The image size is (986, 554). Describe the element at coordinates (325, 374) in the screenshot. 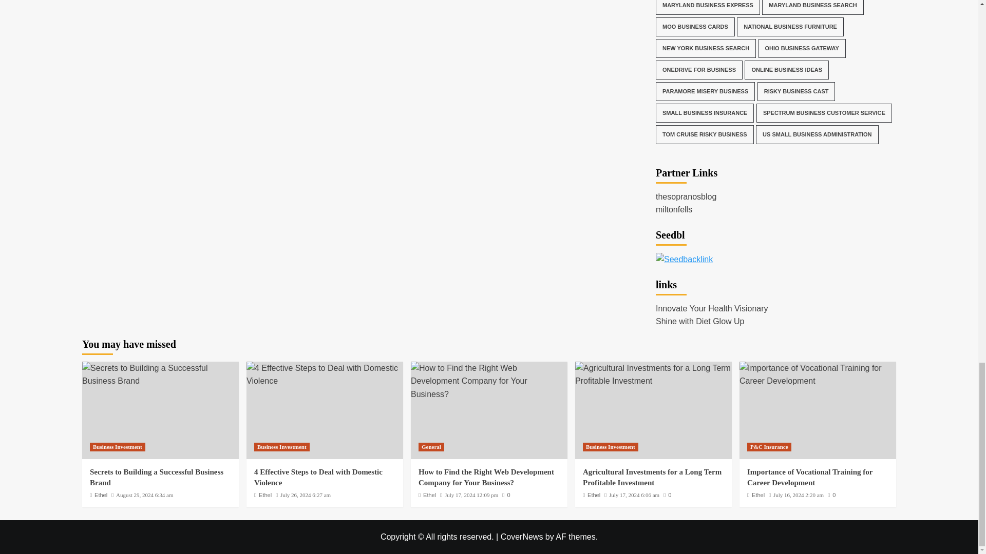

I see `4 Effective Steps to Deal with Domestic Violence` at that location.